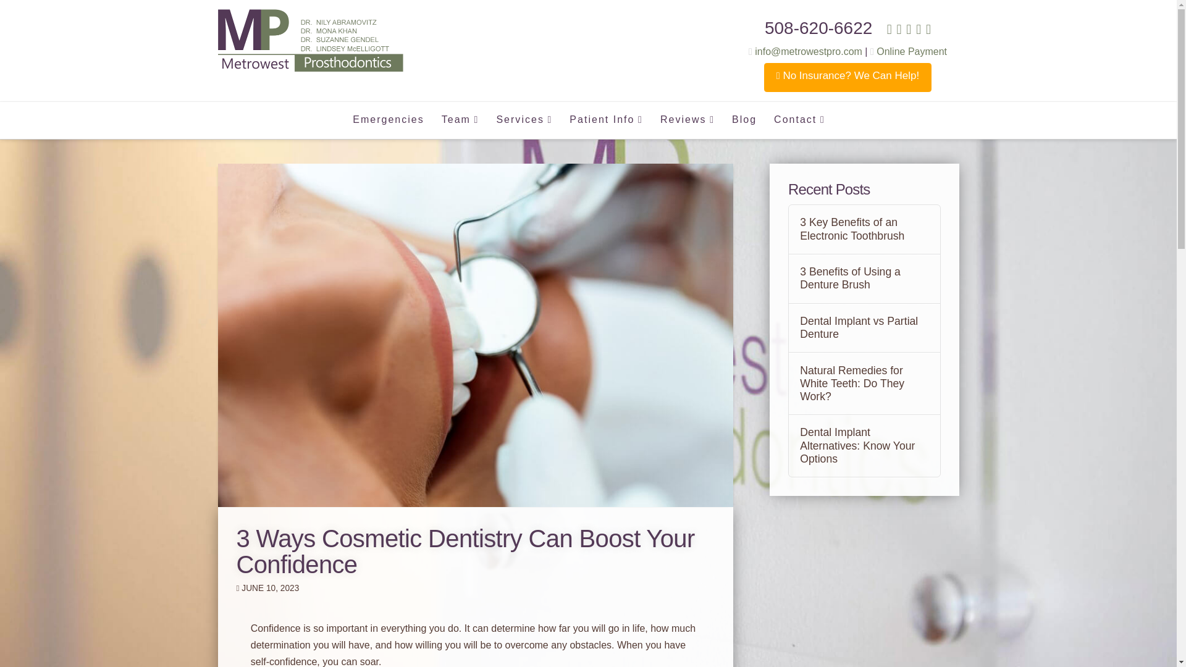 The width and height of the screenshot is (1186, 667). Describe the element at coordinates (523, 120) in the screenshot. I see `Services` at that location.